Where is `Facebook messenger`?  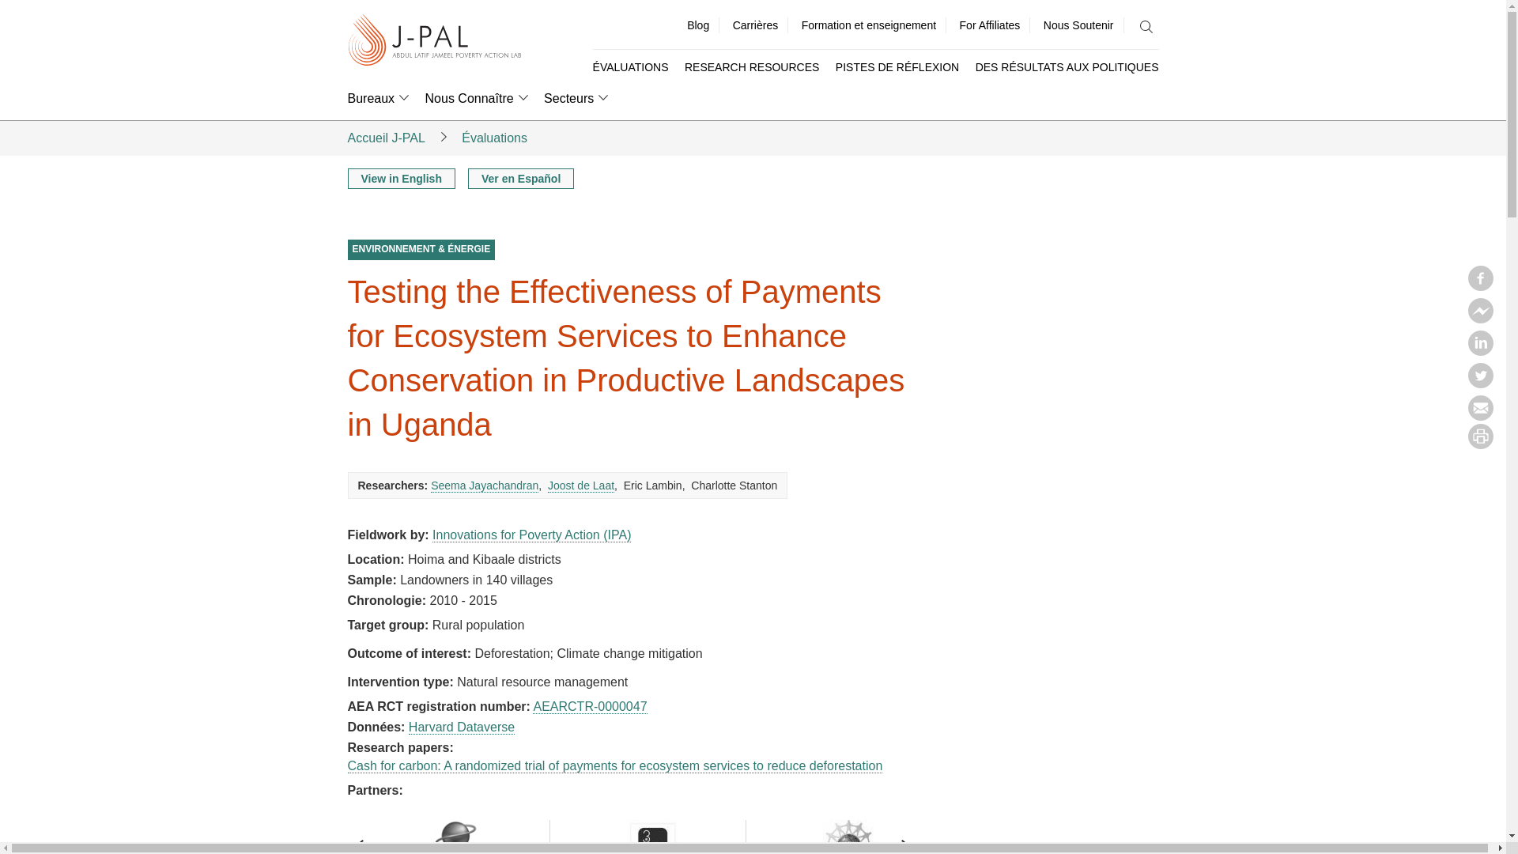
Facebook messenger is located at coordinates (1480, 318).